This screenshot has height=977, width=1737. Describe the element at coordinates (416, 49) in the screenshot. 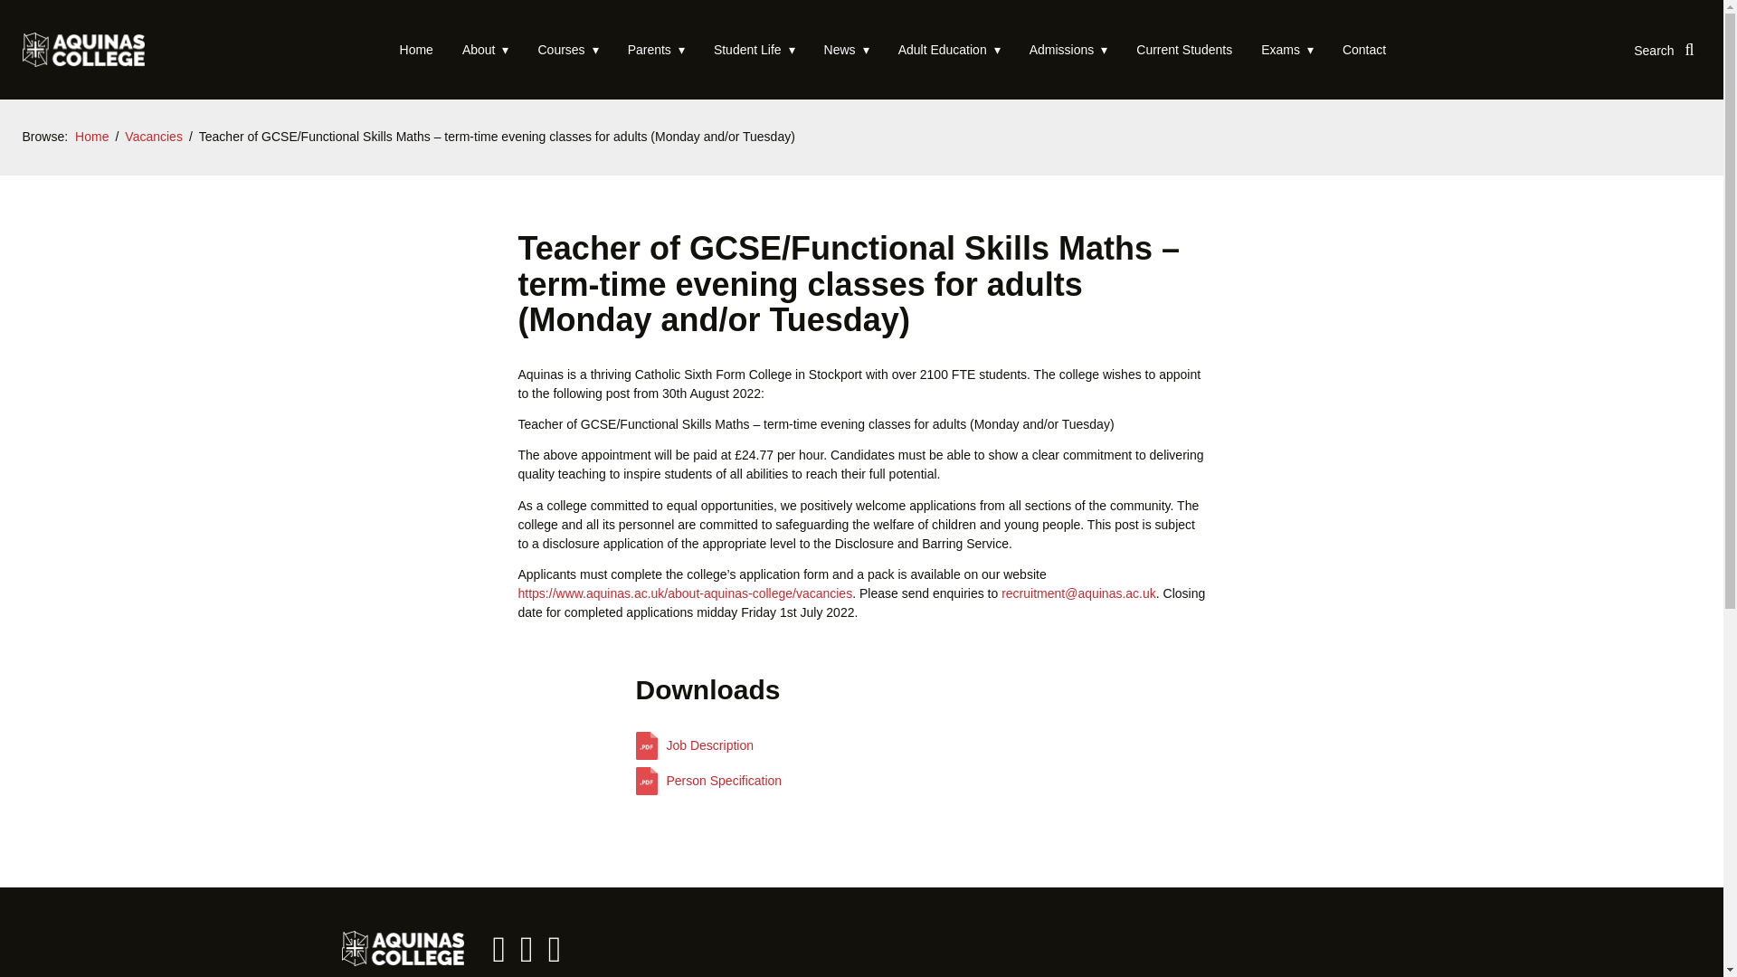

I see `Home` at that location.